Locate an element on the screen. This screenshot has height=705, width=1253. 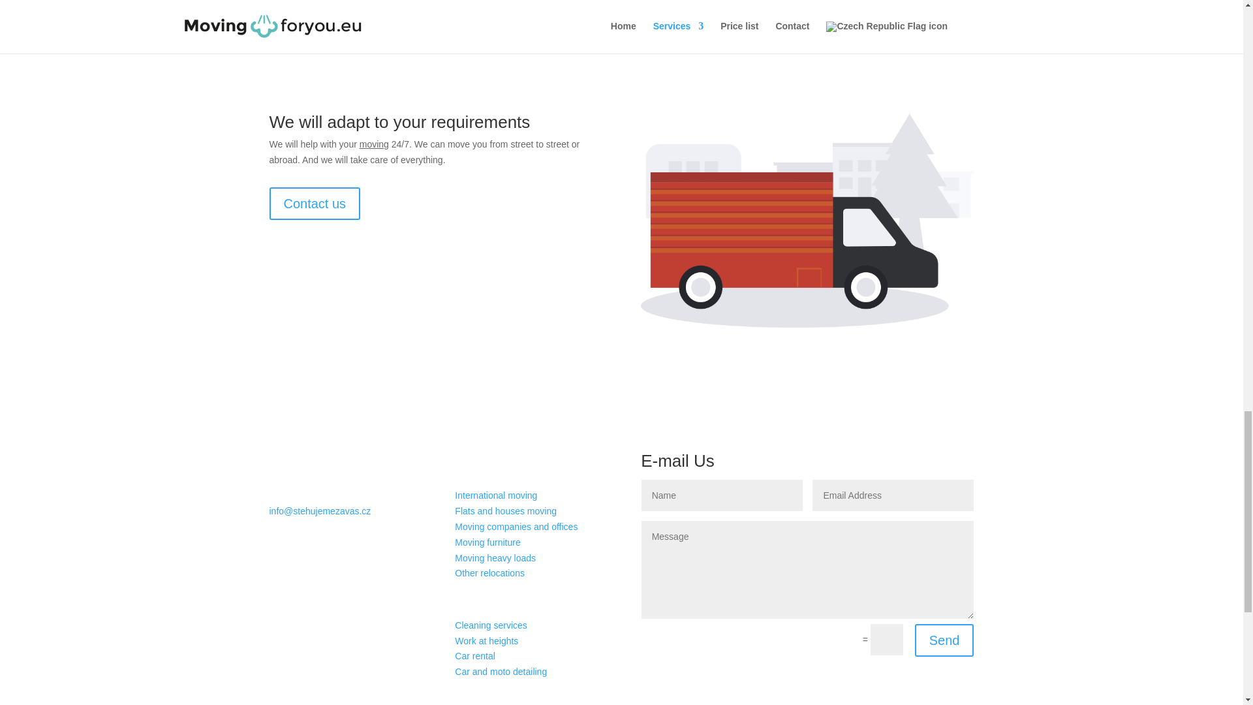
Car rental is located at coordinates (474, 655).